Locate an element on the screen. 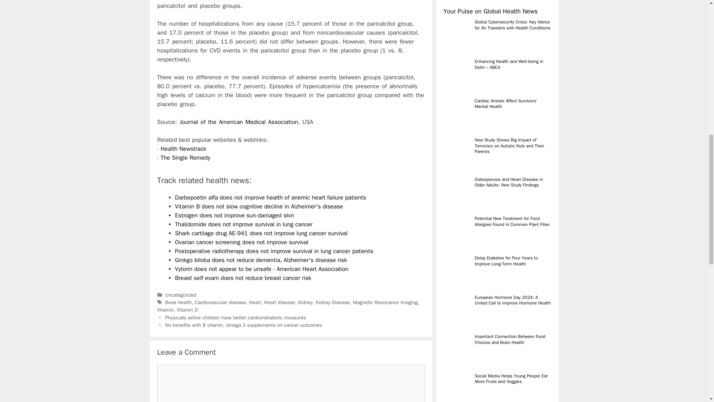 This screenshot has width=714, height=402. Heart disease is located at coordinates (279, 302).